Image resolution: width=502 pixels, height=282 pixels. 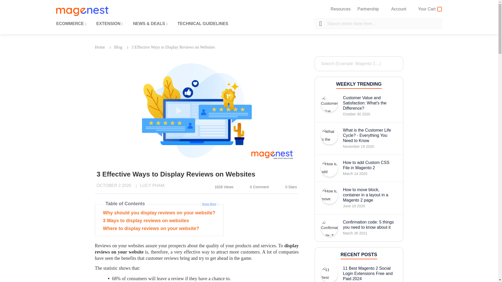 I want to click on Resources, so click(x=340, y=9).